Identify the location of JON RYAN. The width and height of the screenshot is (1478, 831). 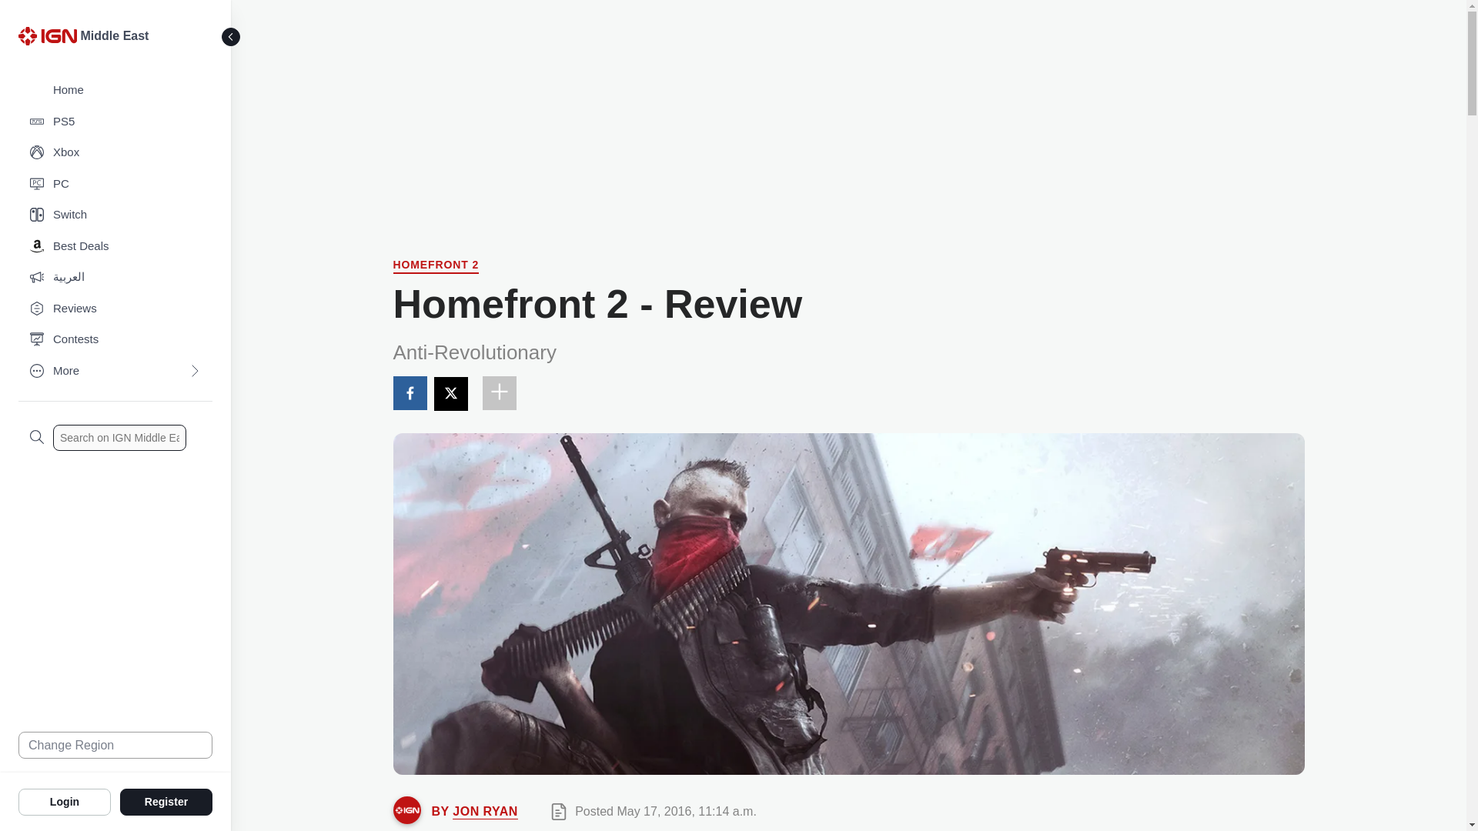
(485, 811).